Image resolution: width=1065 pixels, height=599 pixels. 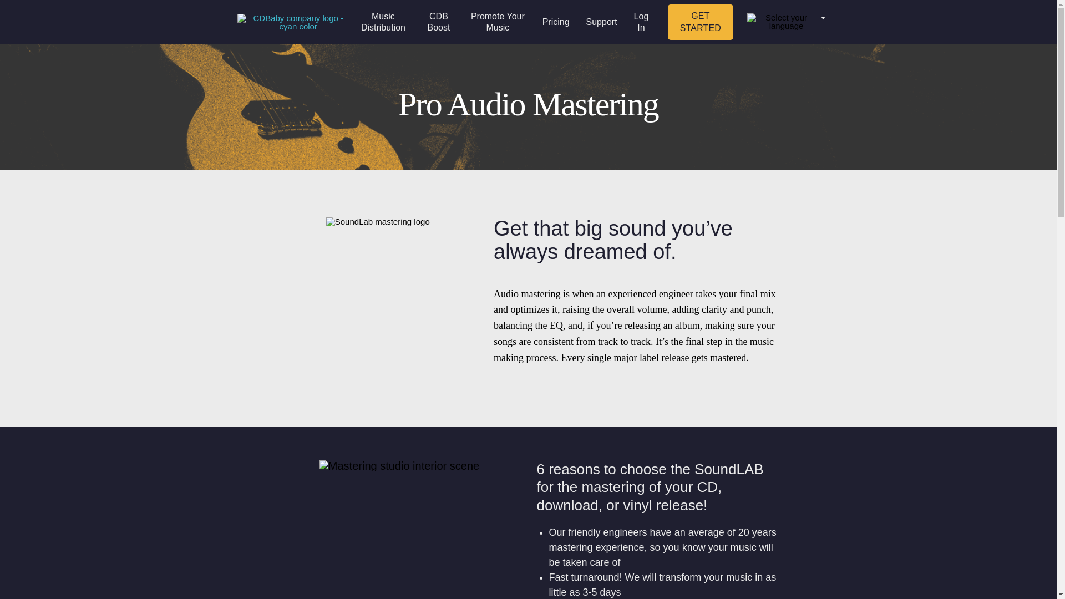 I want to click on Music Distribution, so click(x=383, y=21).